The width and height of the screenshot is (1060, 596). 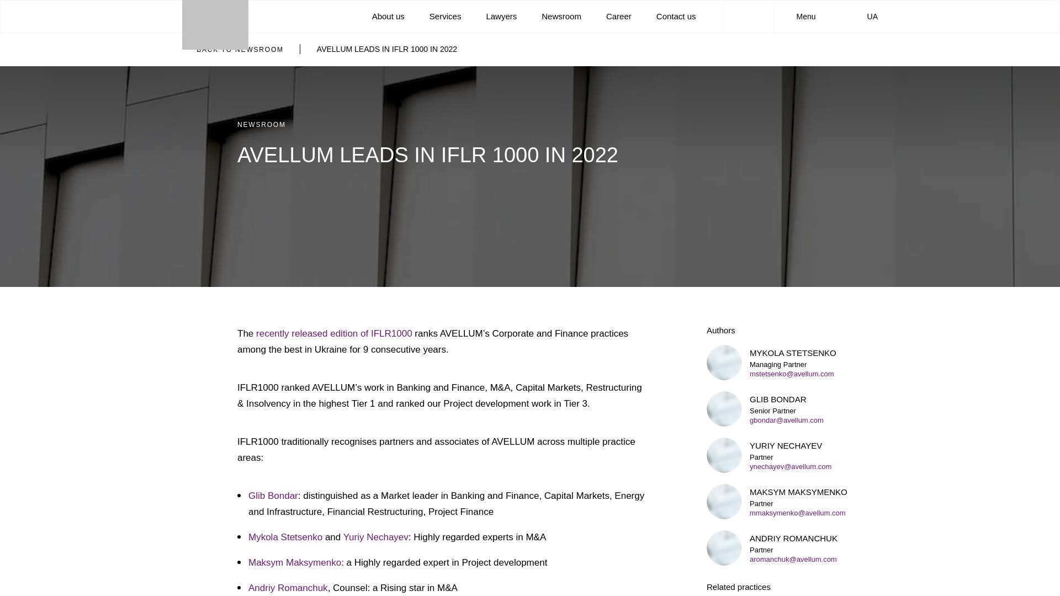 I want to click on Contact us, so click(x=676, y=15).